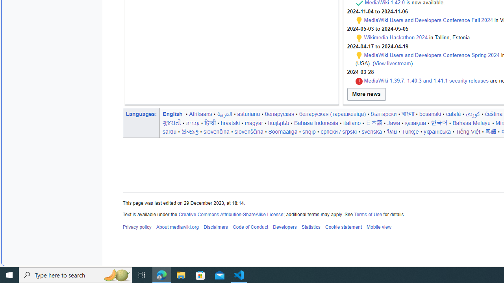  What do you see at coordinates (343, 227) in the screenshot?
I see `Cookie statement` at bounding box center [343, 227].